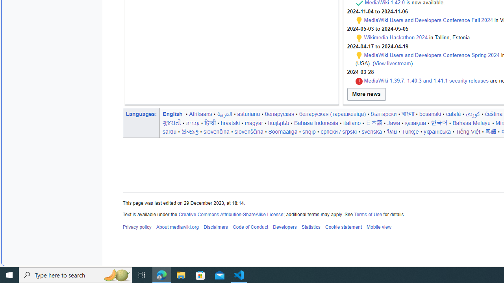  What do you see at coordinates (343, 227) in the screenshot?
I see `Cookie statement` at bounding box center [343, 227].